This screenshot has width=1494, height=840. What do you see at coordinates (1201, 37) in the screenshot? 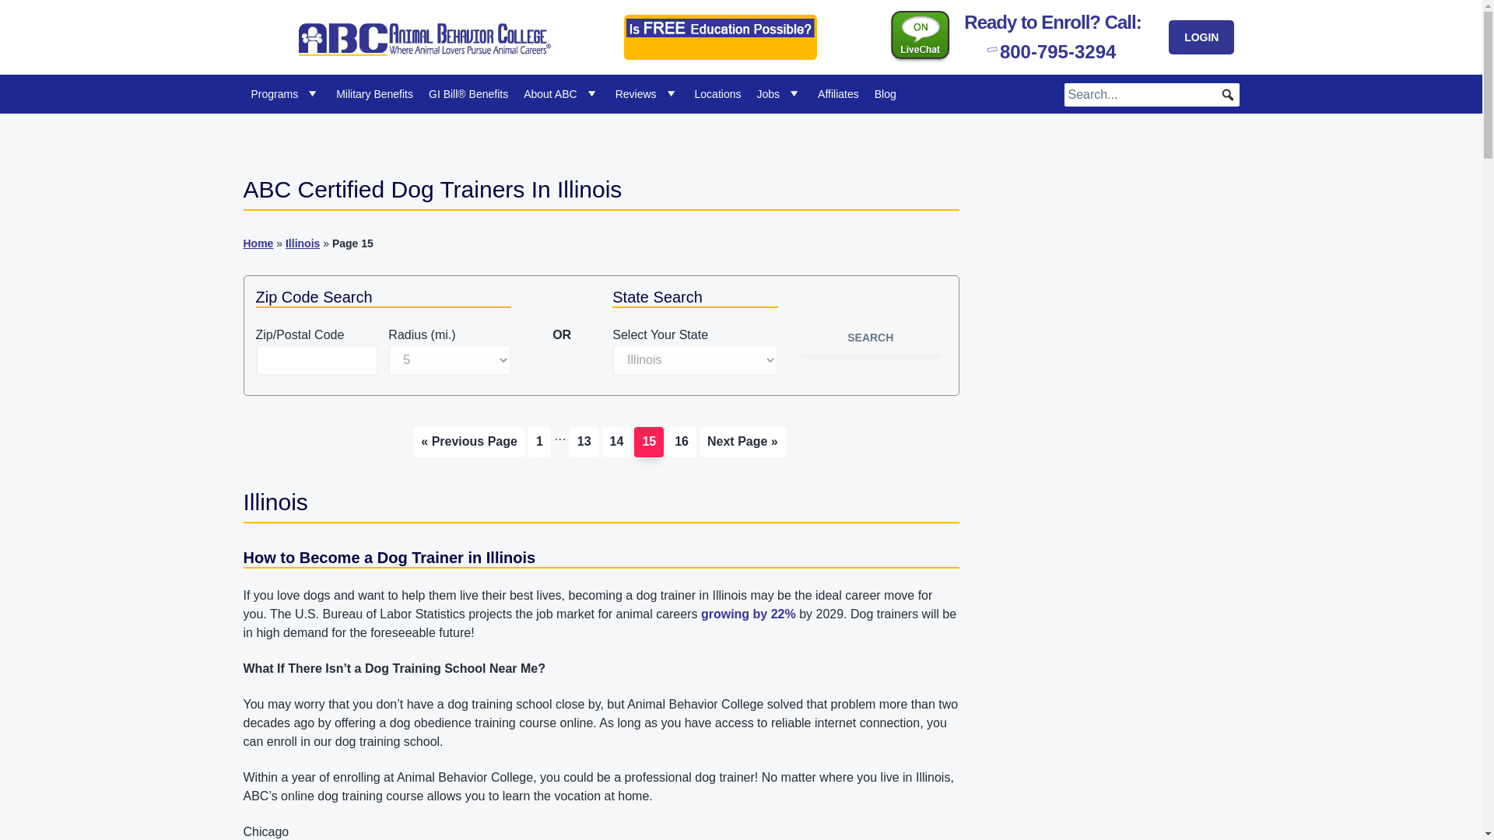
I see `LOGIN` at bounding box center [1201, 37].